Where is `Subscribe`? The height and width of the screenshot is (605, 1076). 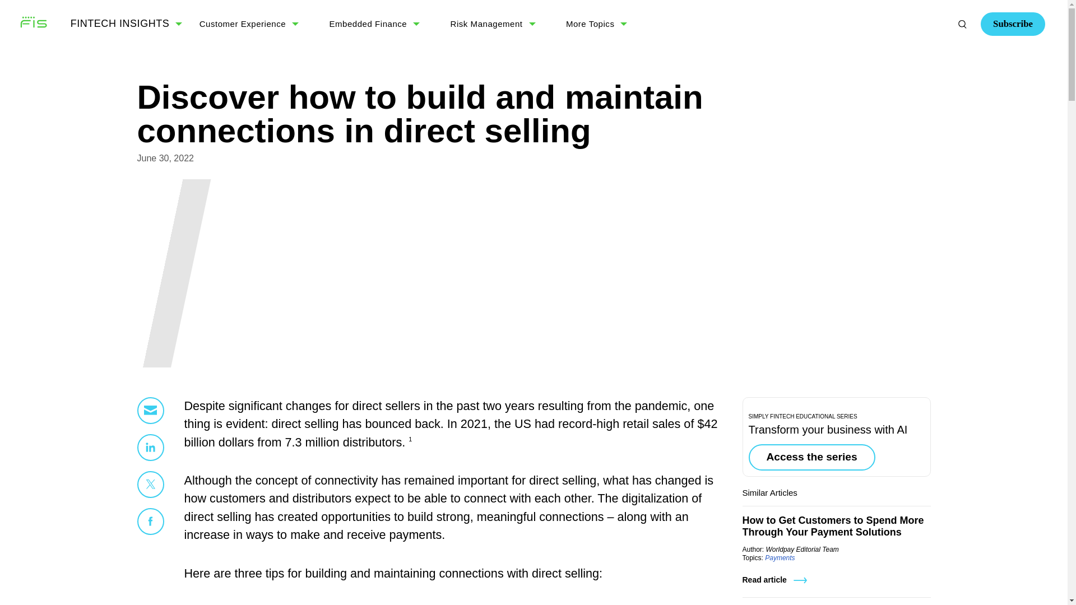 Subscribe is located at coordinates (1012, 24).